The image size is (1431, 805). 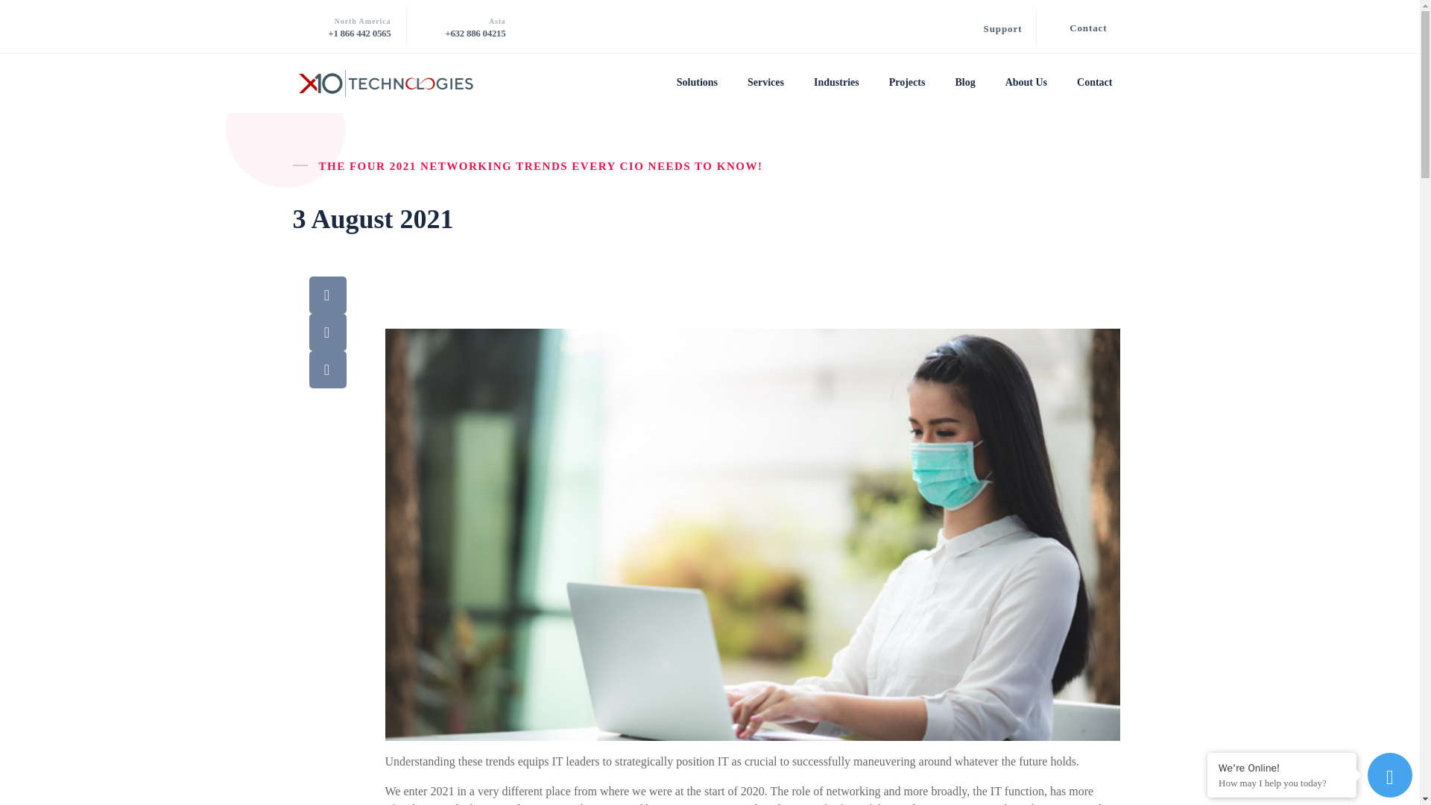 I want to click on Industries, so click(x=836, y=83).